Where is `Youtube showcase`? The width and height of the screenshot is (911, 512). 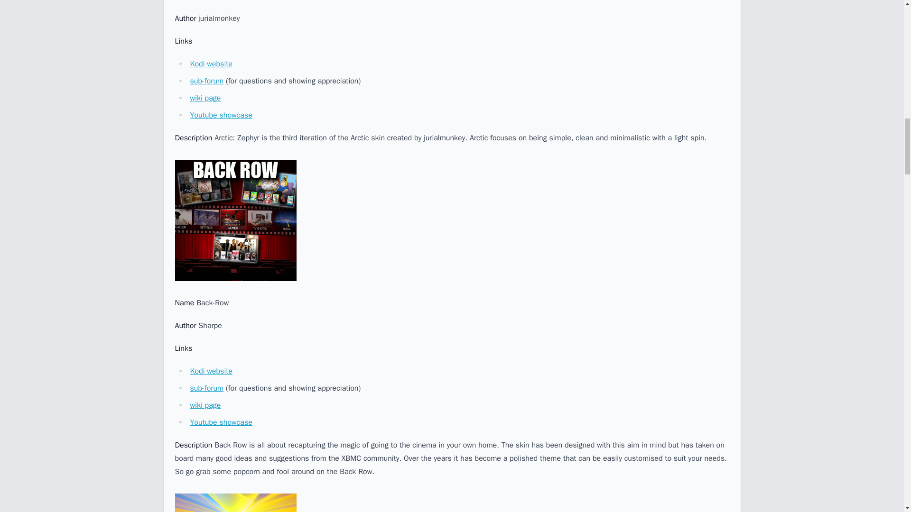 Youtube showcase is located at coordinates (221, 115).